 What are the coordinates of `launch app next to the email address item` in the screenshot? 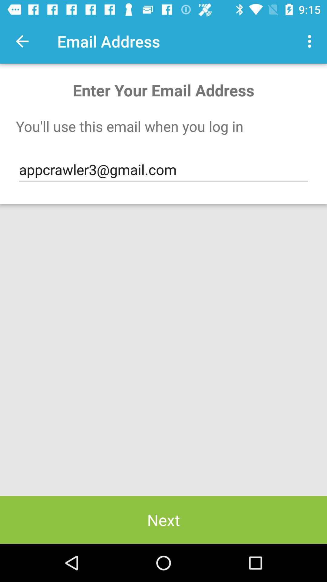 It's located at (22, 41).